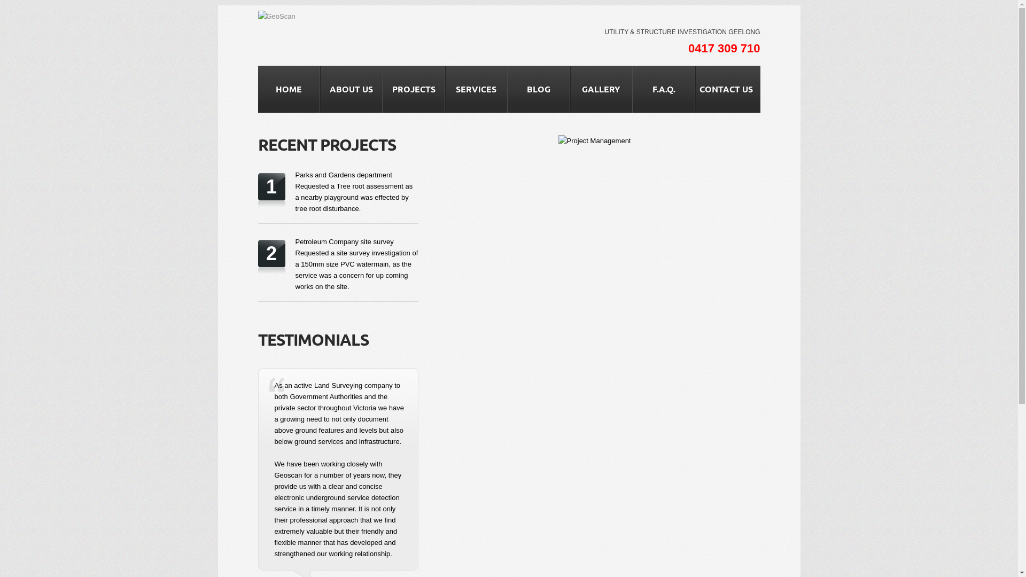 This screenshot has height=577, width=1026. I want to click on GALLERY, so click(602, 89).